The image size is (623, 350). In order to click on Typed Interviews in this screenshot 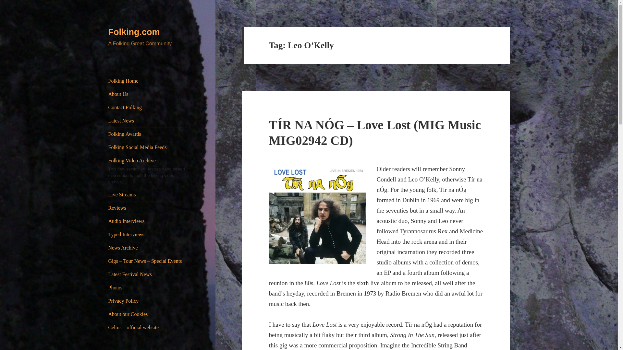, I will do `click(149, 235)`.